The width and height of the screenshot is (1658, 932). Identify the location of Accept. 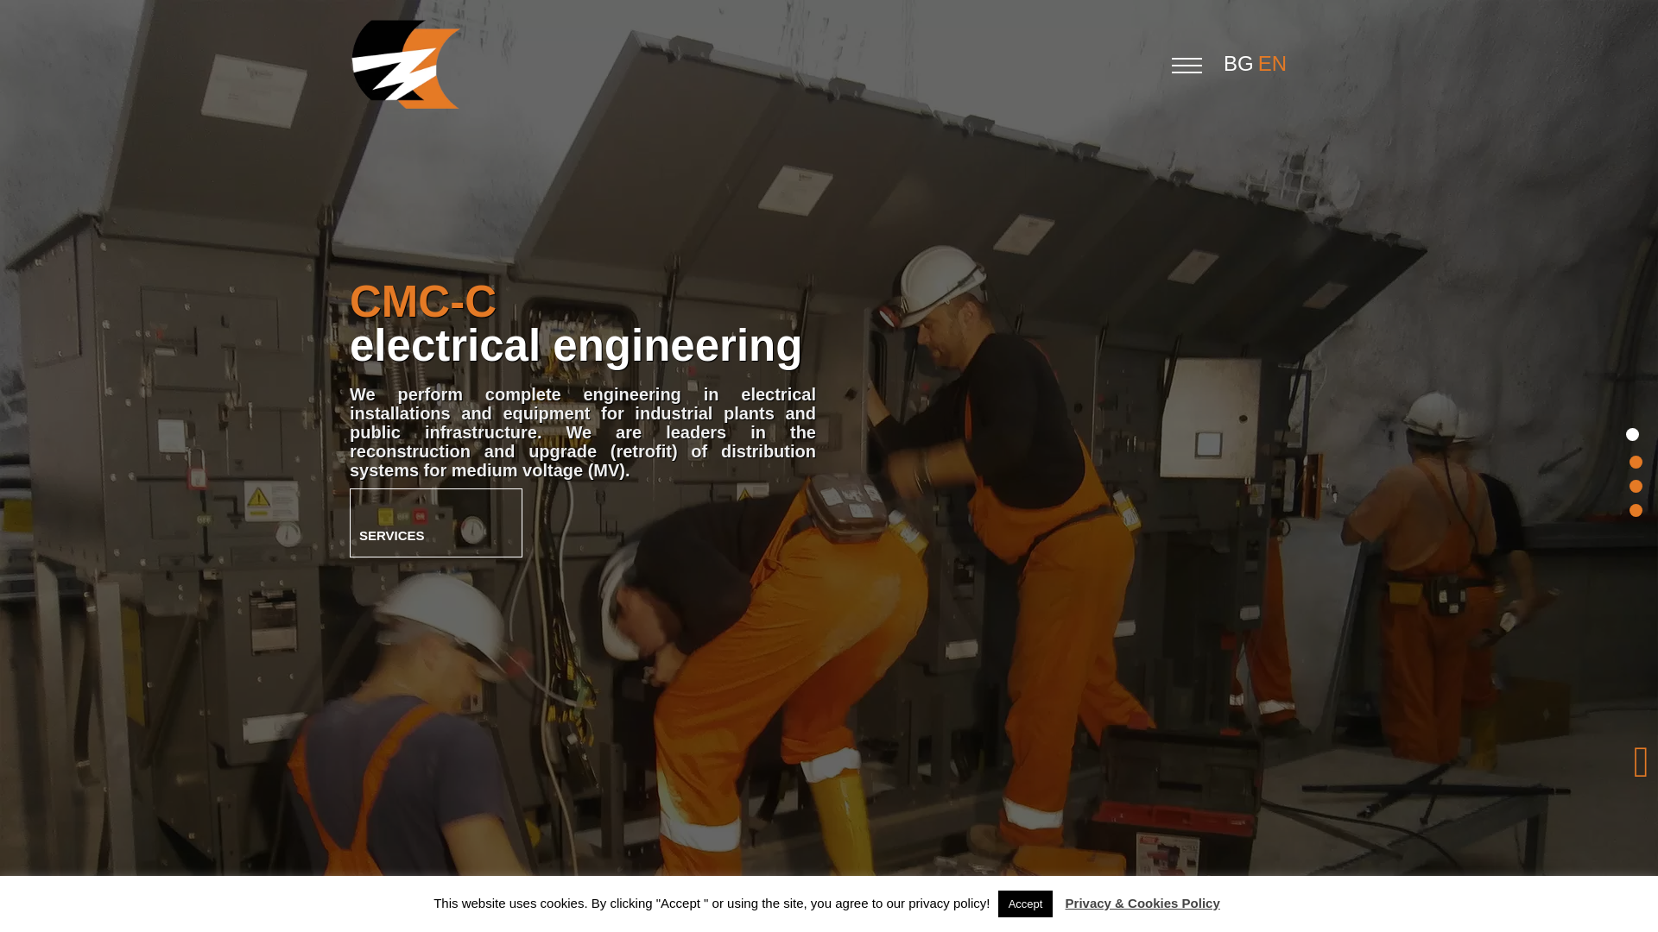
(1025, 904).